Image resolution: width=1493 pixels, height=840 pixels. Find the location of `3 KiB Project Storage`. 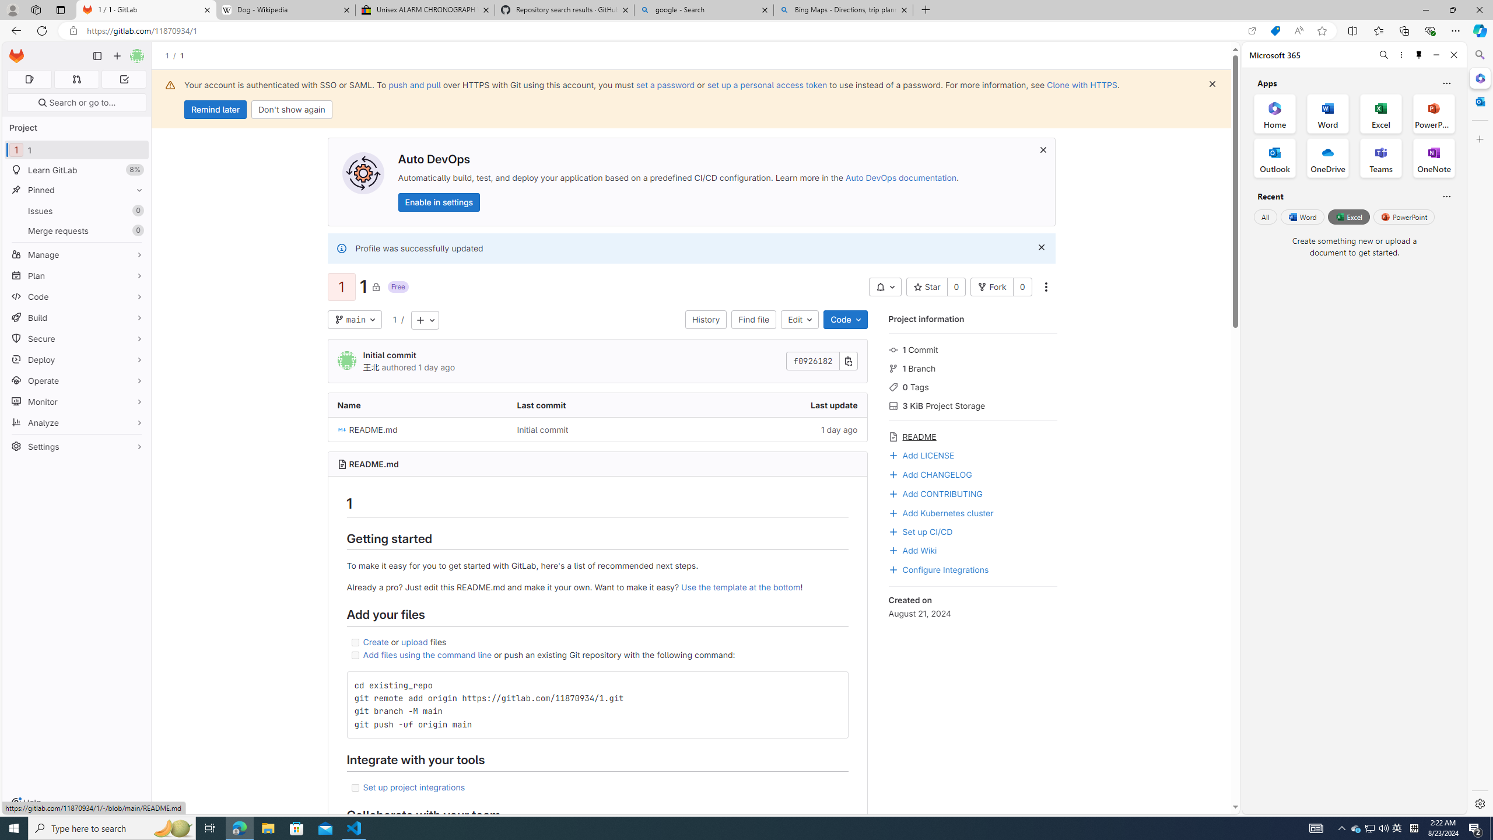

3 KiB Project Storage is located at coordinates (973, 405).